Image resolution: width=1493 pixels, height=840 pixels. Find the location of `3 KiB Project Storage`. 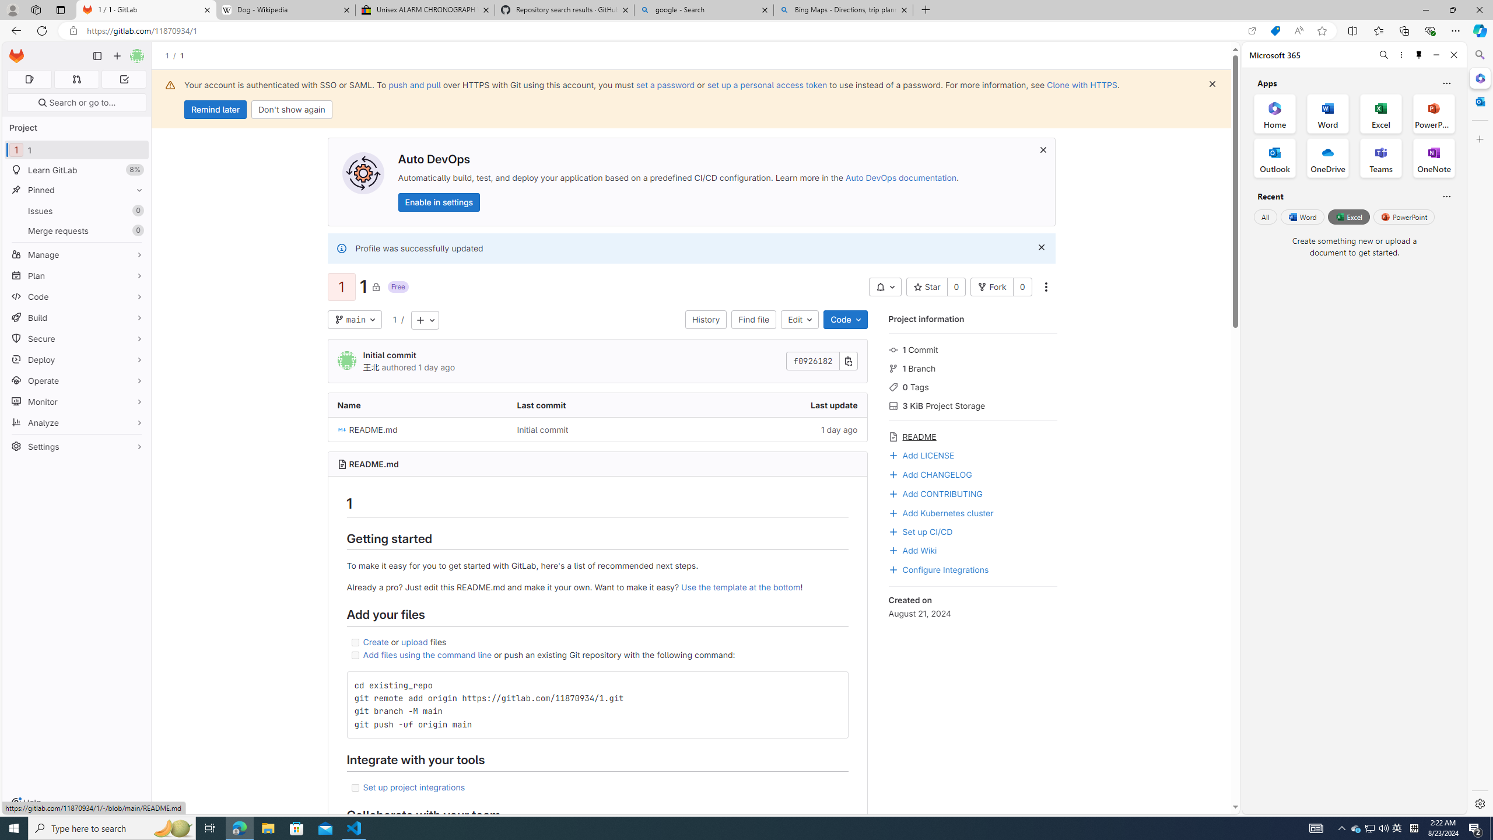

3 KiB Project Storage is located at coordinates (973, 405).